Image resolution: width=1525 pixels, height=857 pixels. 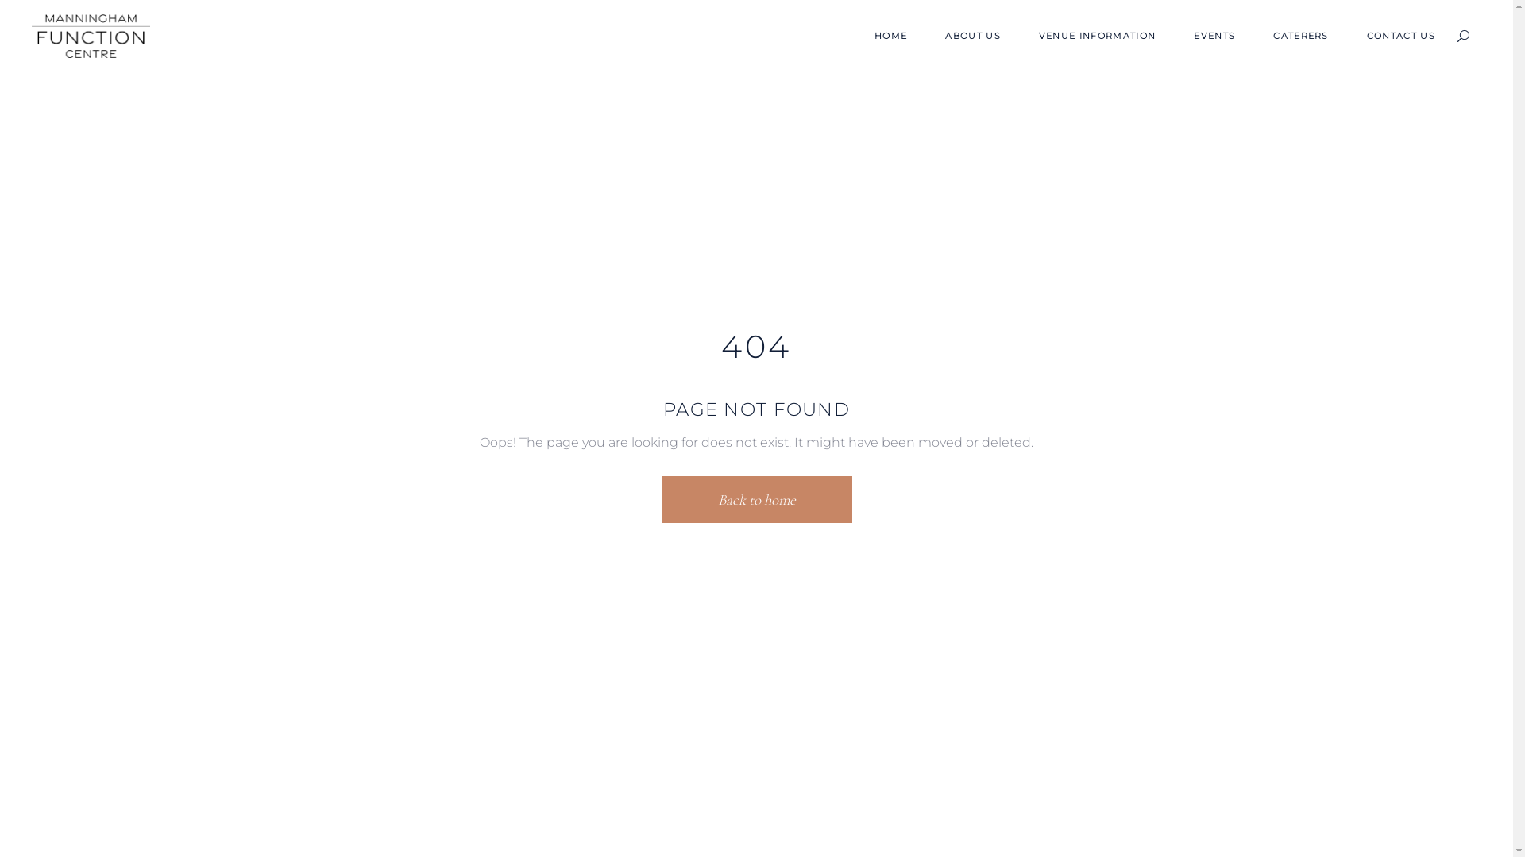 I want to click on HOME, so click(x=891, y=37).